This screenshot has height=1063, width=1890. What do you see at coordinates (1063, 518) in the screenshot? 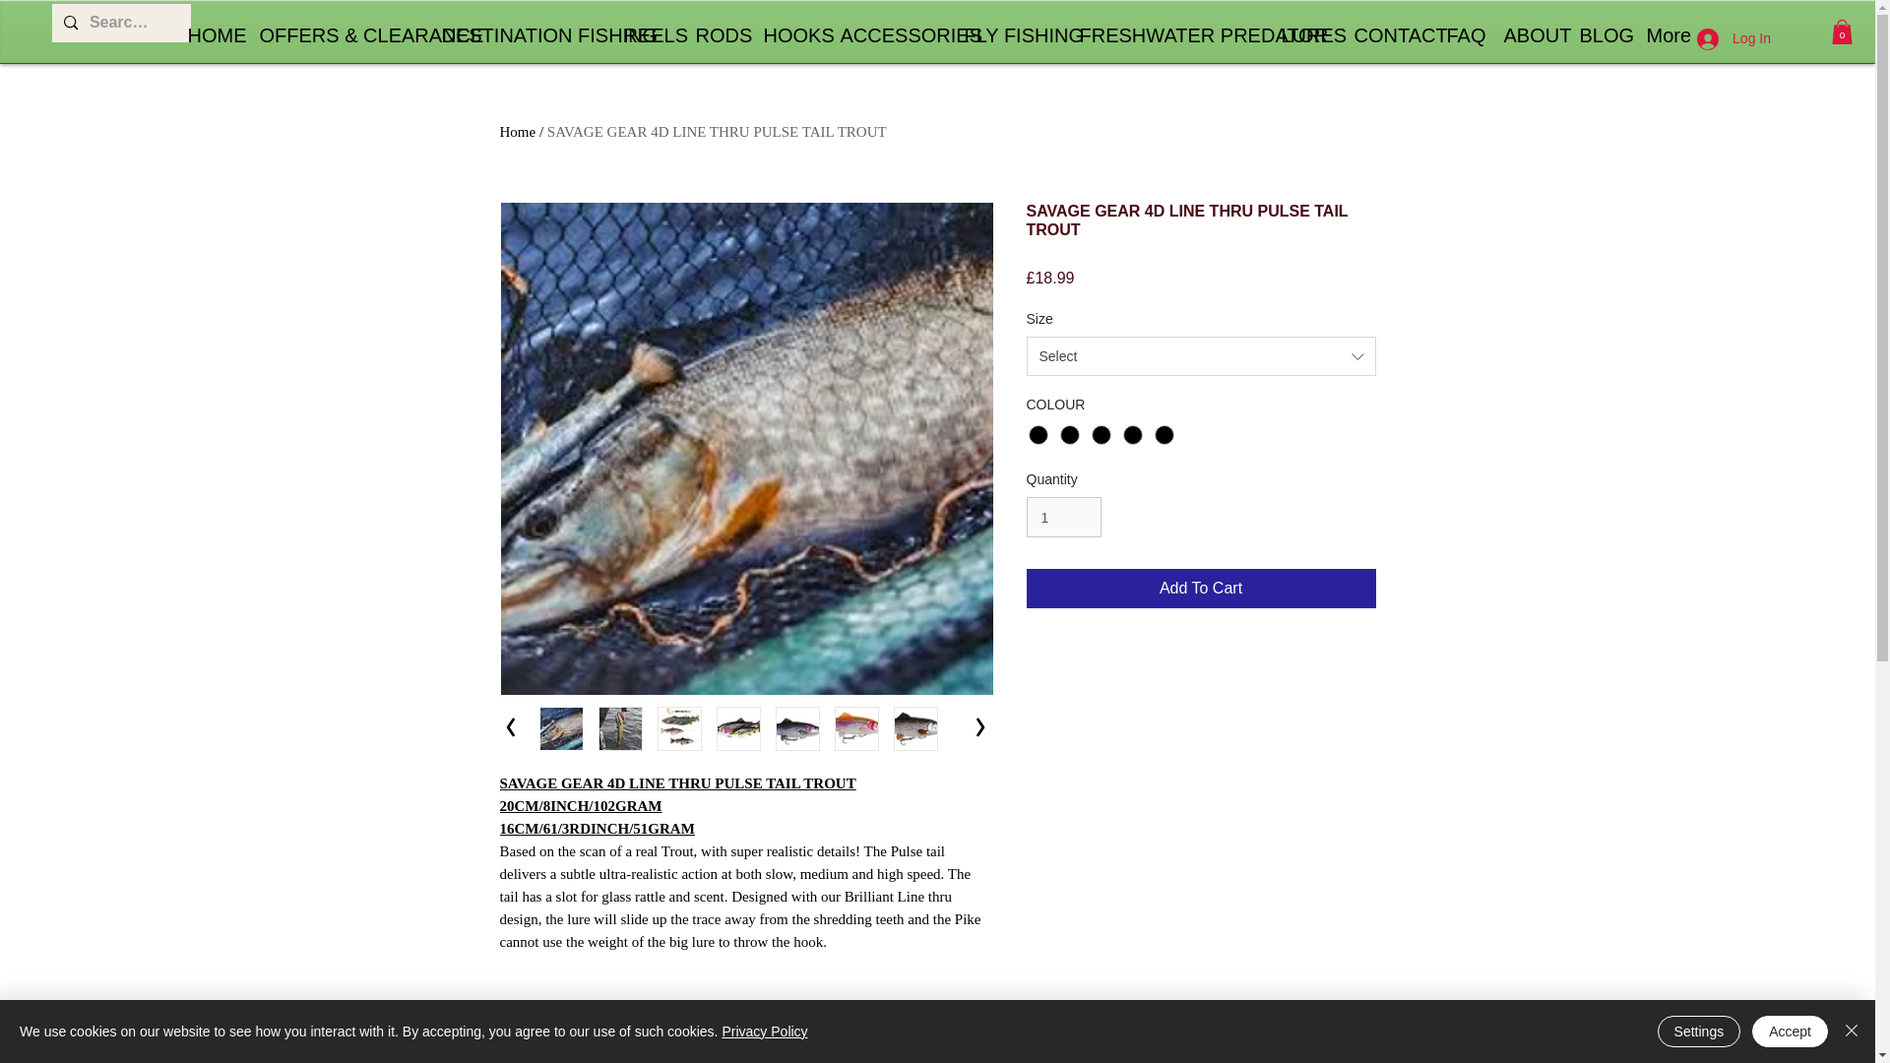
I see `1` at bounding box center [1063, 518].